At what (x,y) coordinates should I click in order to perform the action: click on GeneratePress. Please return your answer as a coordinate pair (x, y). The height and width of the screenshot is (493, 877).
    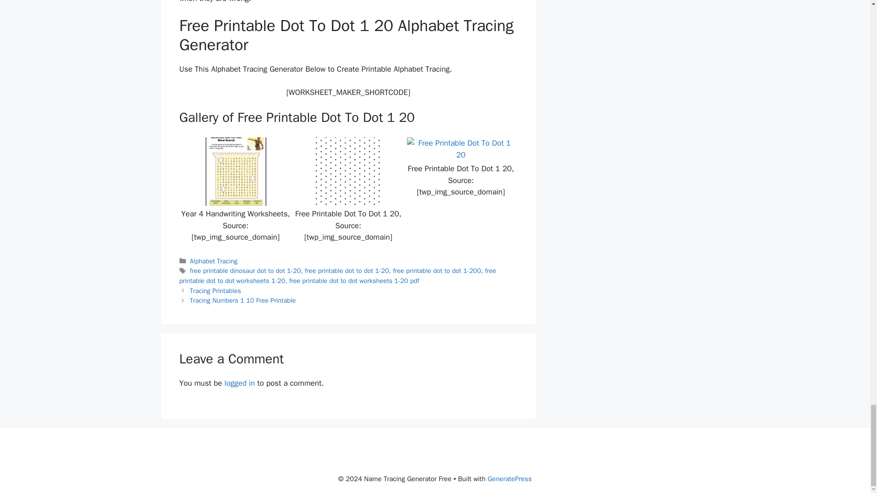
    Looking at the image, I should click on (509, 479).